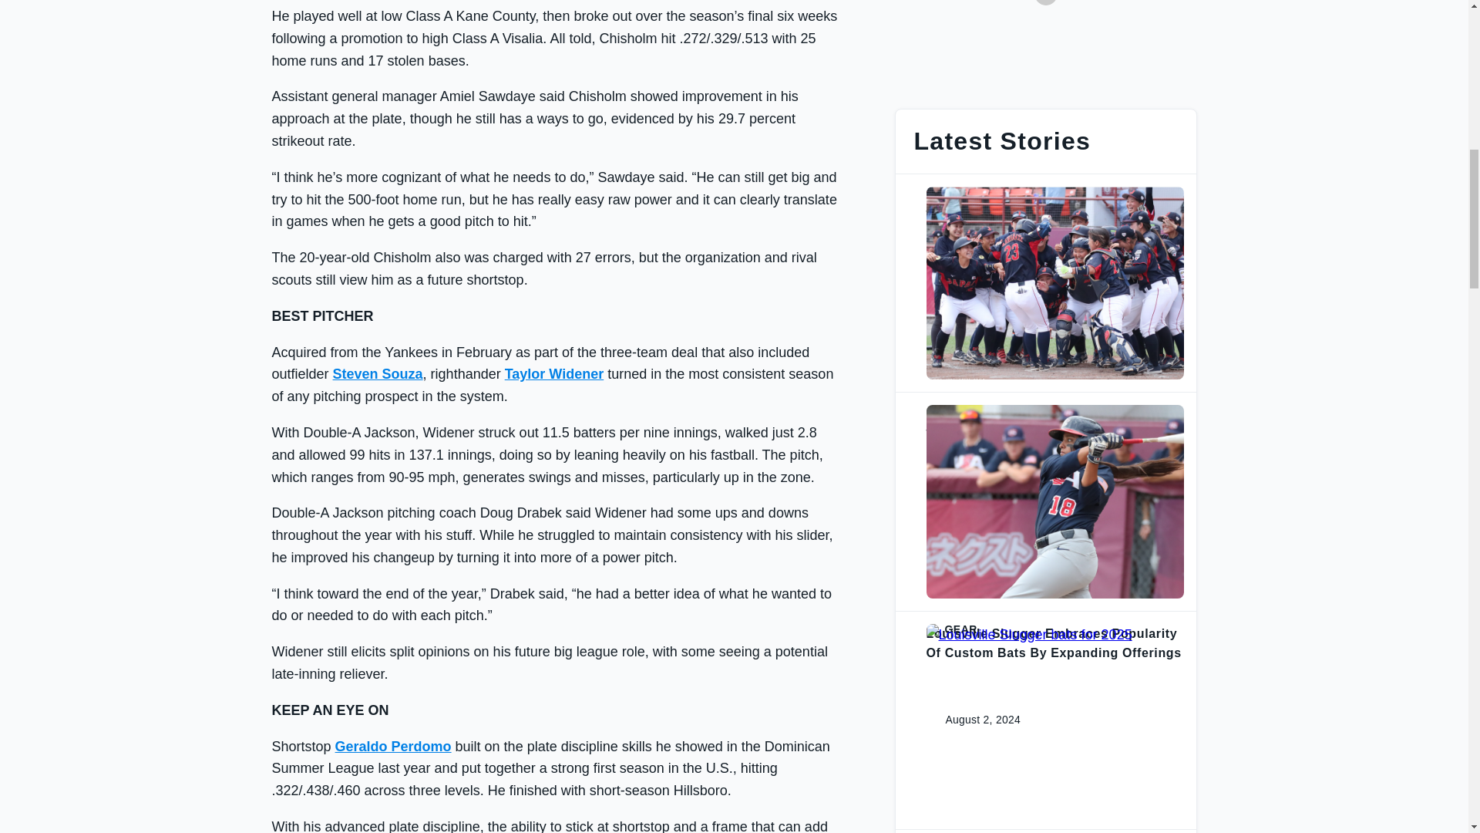 Image resolution: width=1480 pixels, height=833 pixels. I want to click on Post date, so click(970, 501).